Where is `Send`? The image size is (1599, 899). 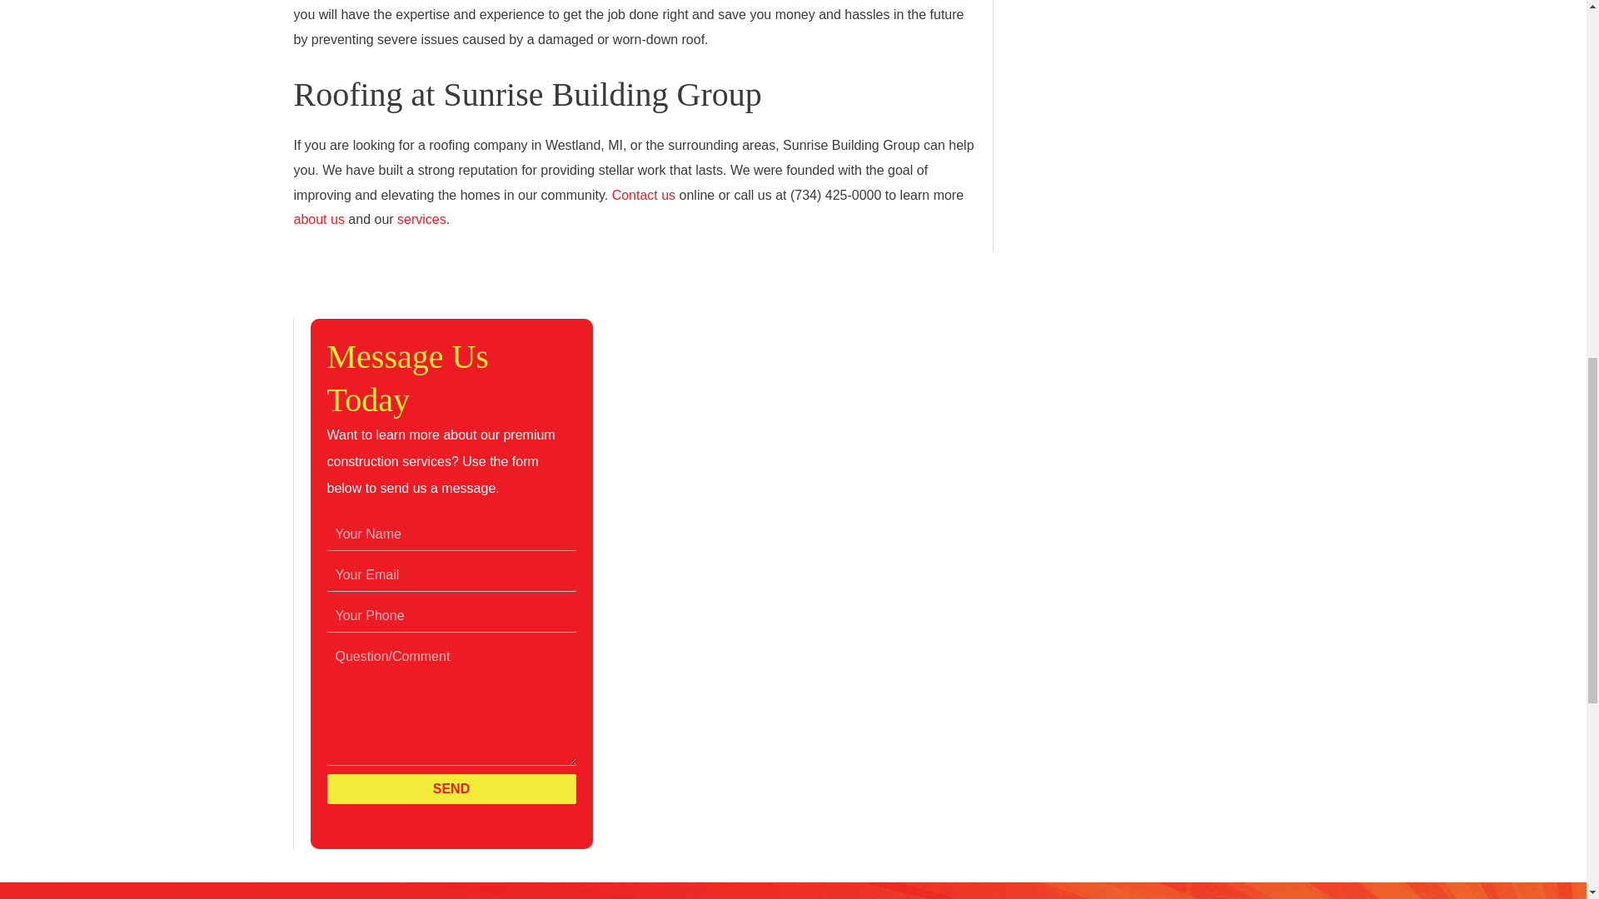
Send is located at coordinates (451, 788).